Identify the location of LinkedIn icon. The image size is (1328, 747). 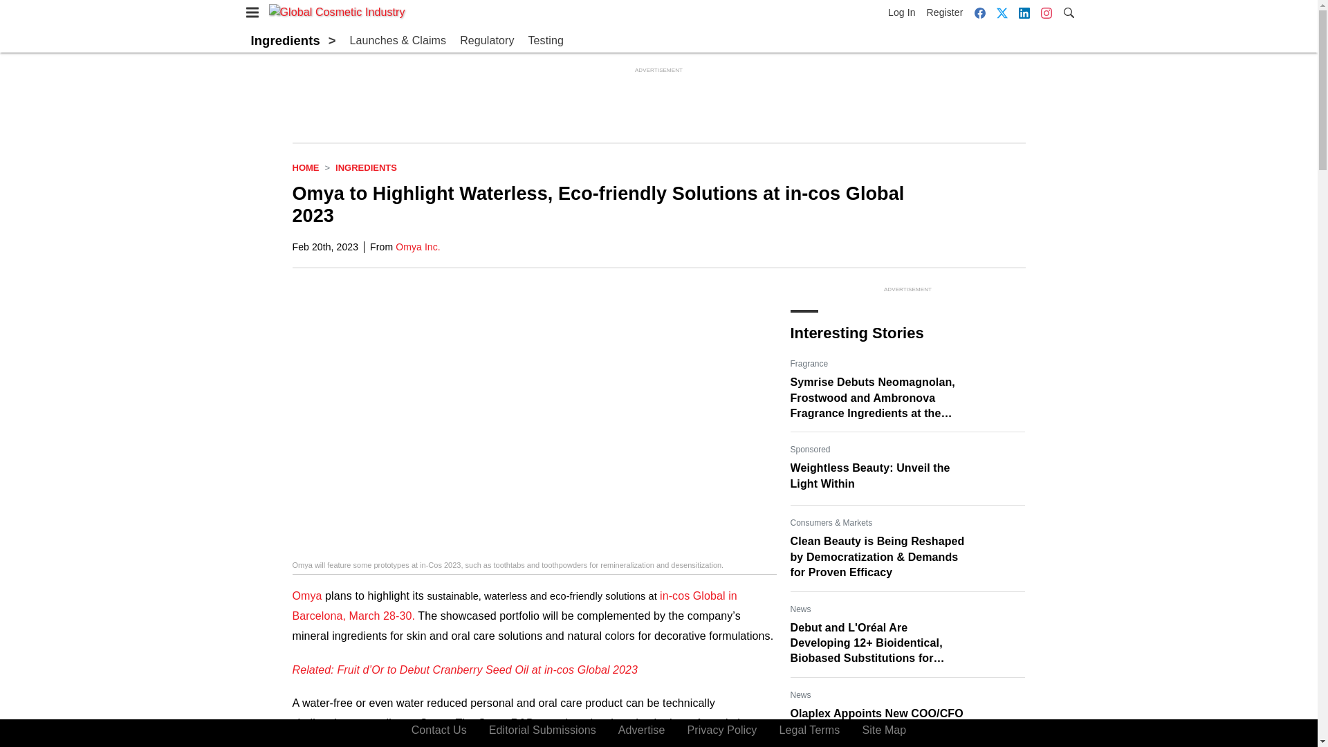
(1023, 12).